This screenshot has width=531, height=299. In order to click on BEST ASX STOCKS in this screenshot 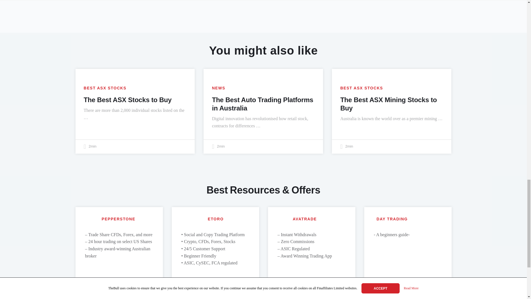, I will do `click(105, 88)`.